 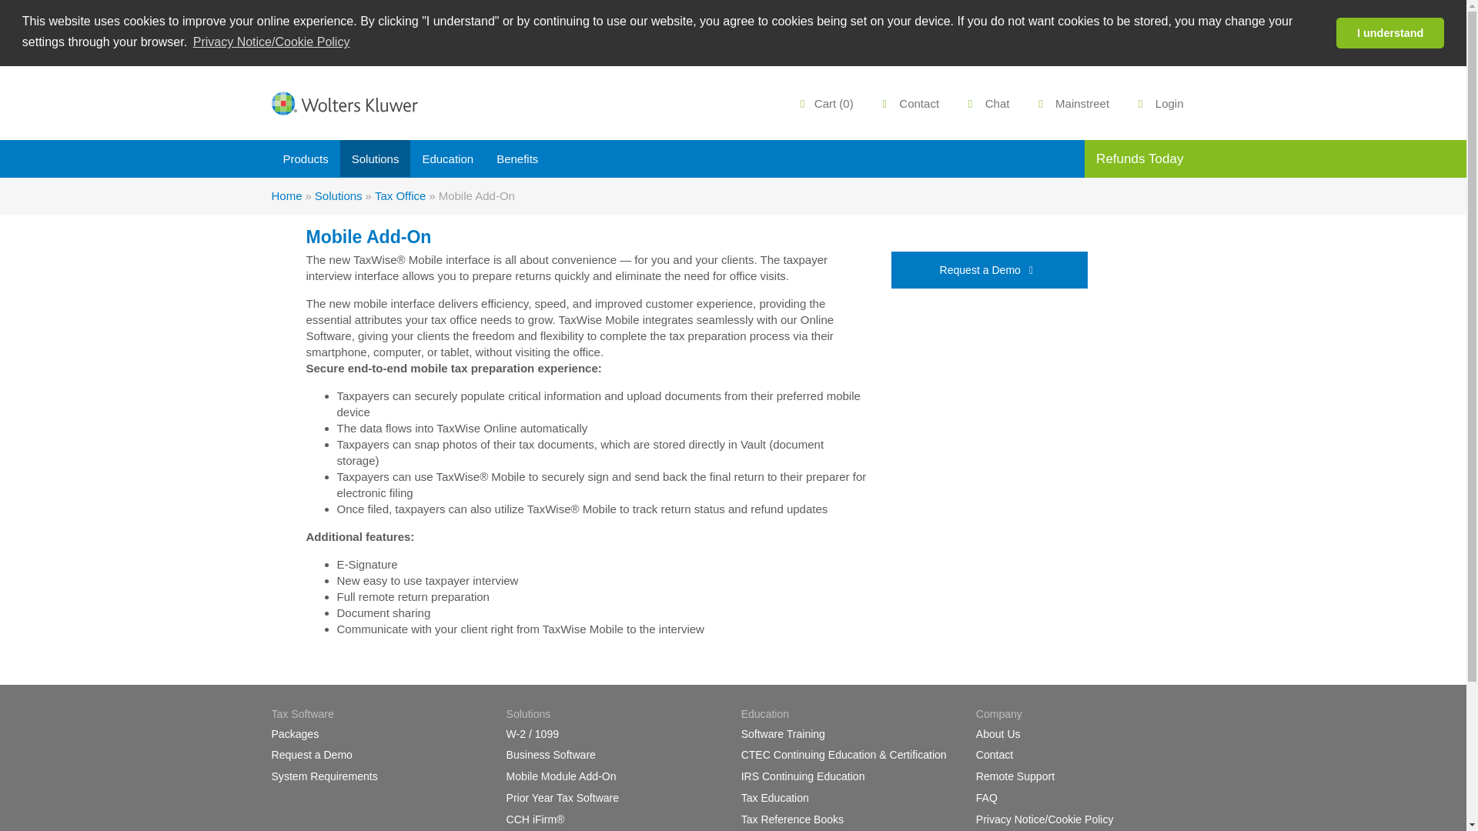 I want to click on Home, so click(x=286, y=195).